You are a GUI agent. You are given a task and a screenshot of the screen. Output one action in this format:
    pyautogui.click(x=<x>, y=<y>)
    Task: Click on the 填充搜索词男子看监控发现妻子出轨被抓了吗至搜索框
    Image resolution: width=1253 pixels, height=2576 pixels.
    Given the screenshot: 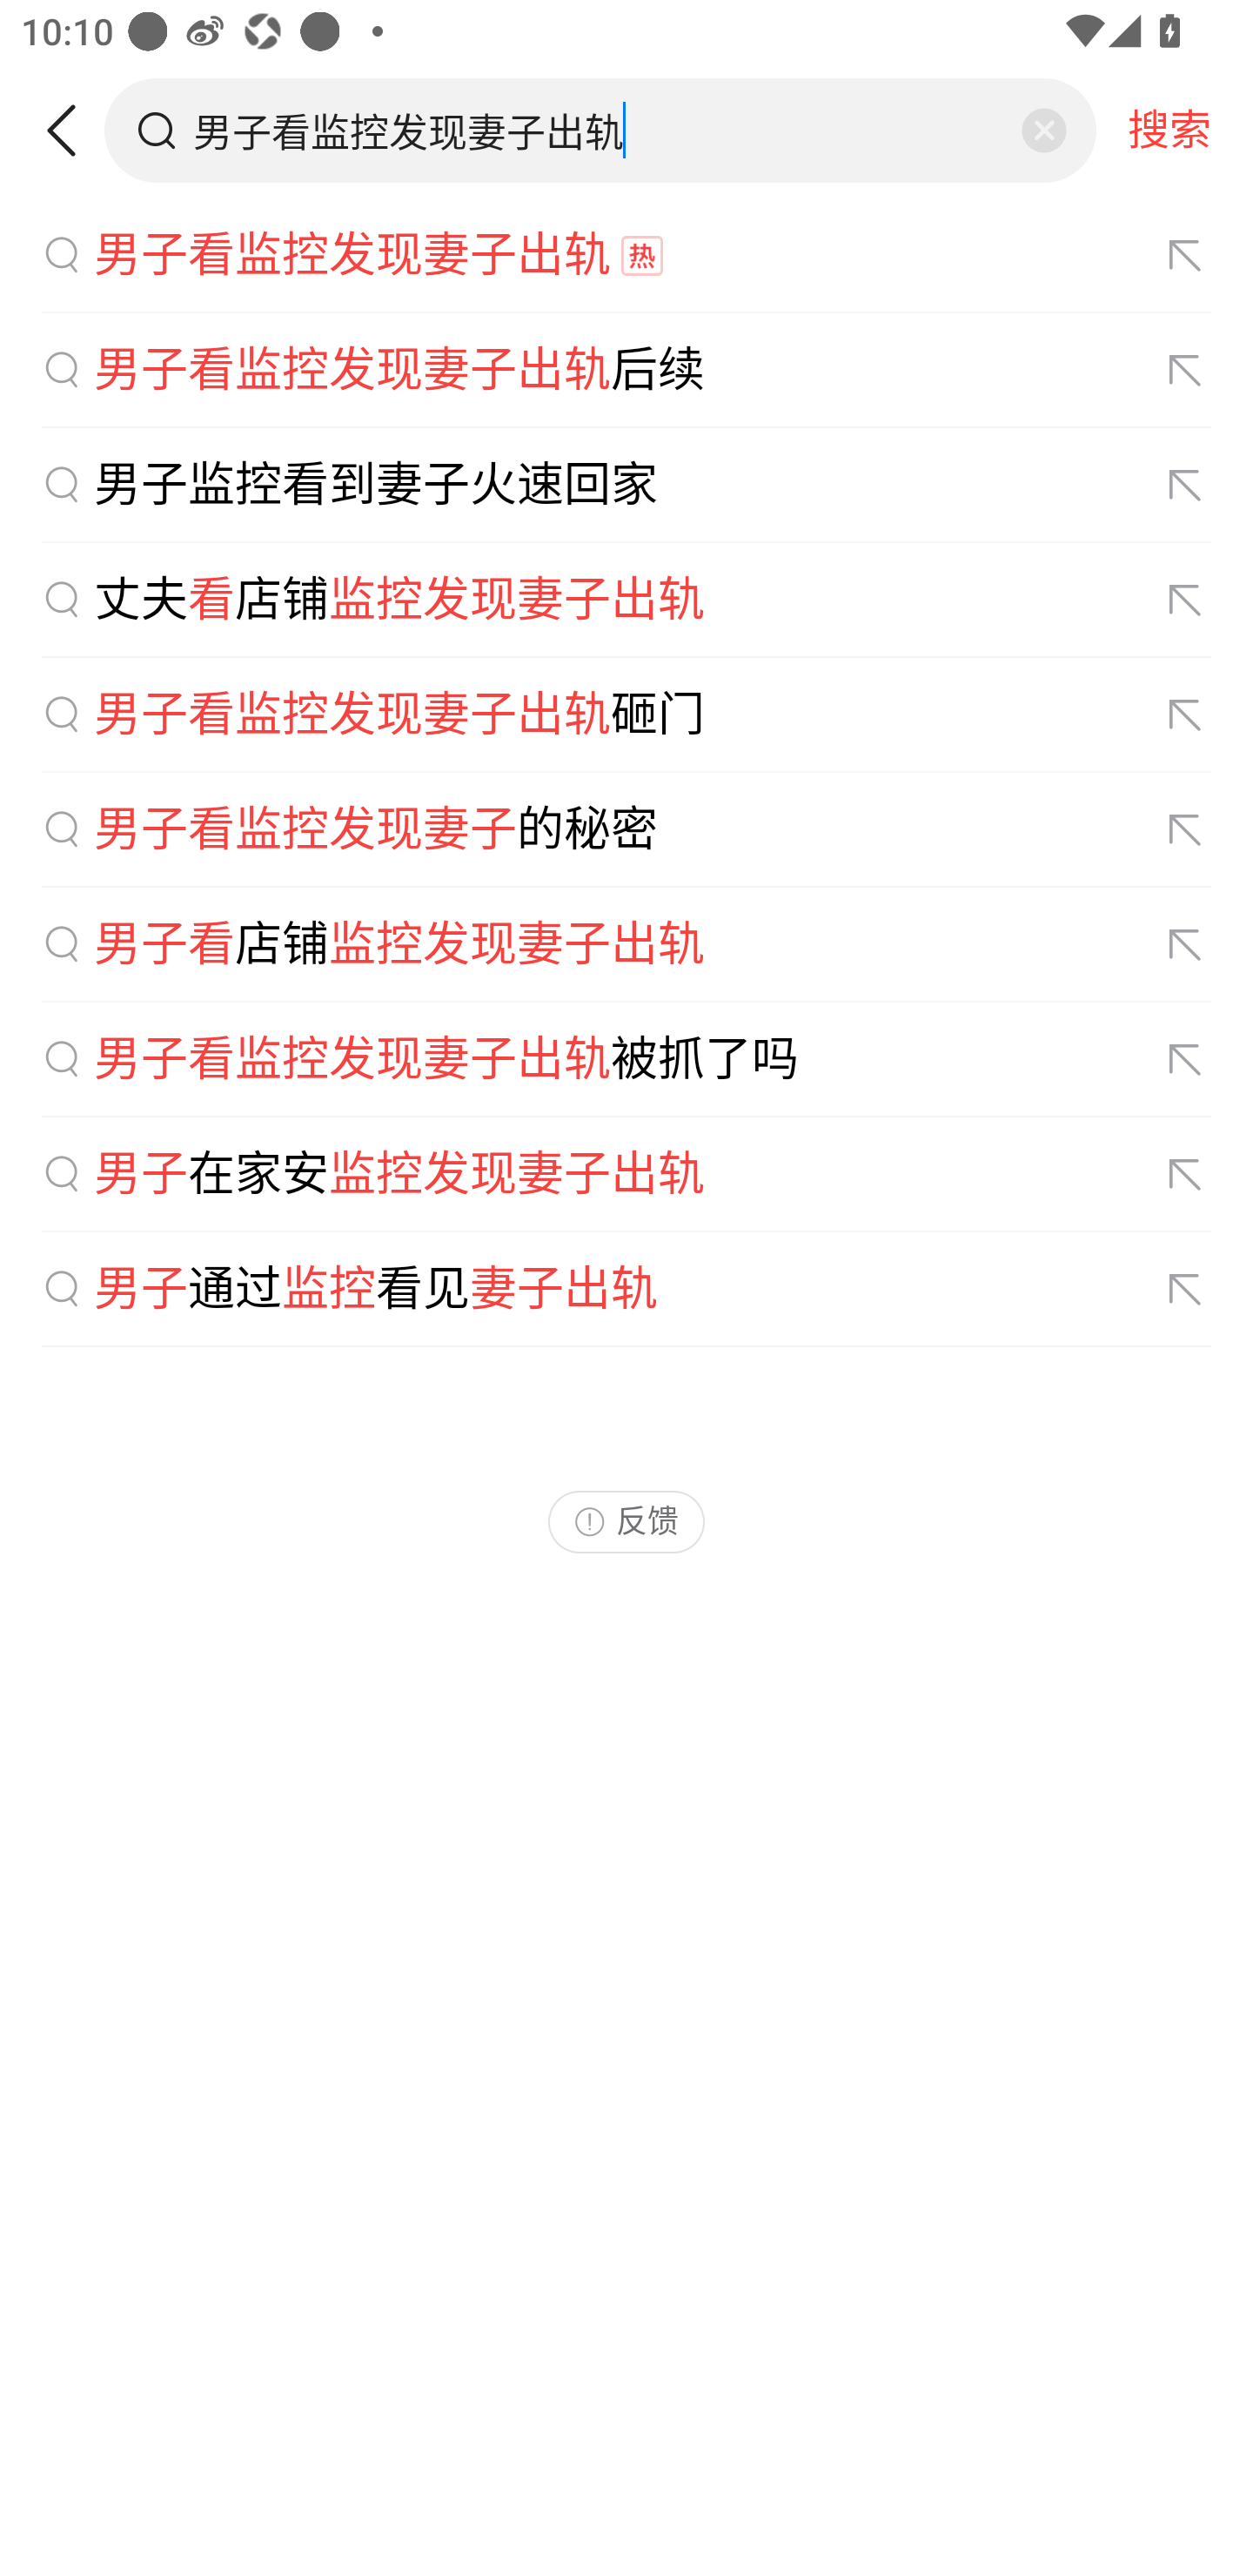 What is the action you would take?
    pyautogui.click(x=1185, y=1060)
    